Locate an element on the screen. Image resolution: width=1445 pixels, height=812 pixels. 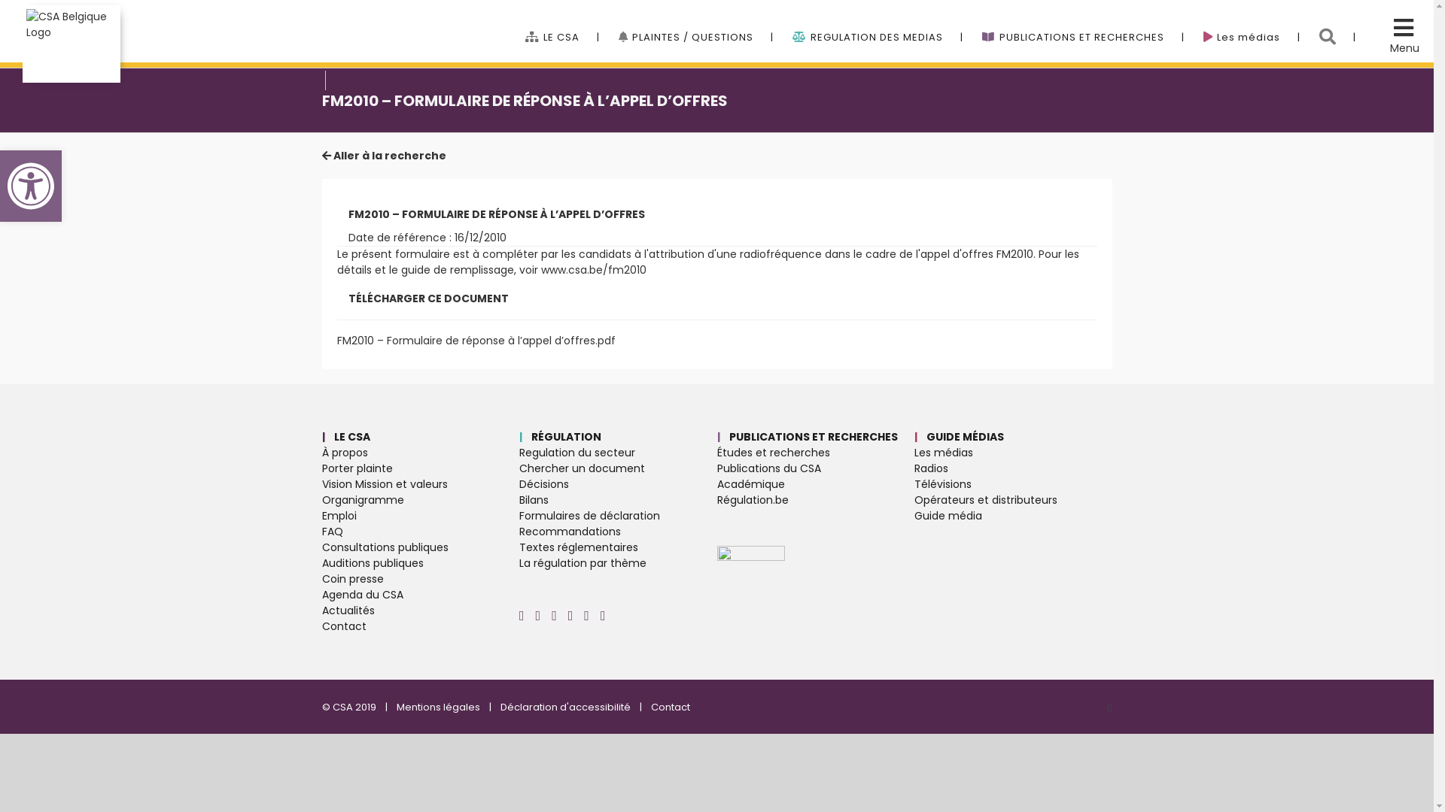
Contact is located at coordinates (670, 707).